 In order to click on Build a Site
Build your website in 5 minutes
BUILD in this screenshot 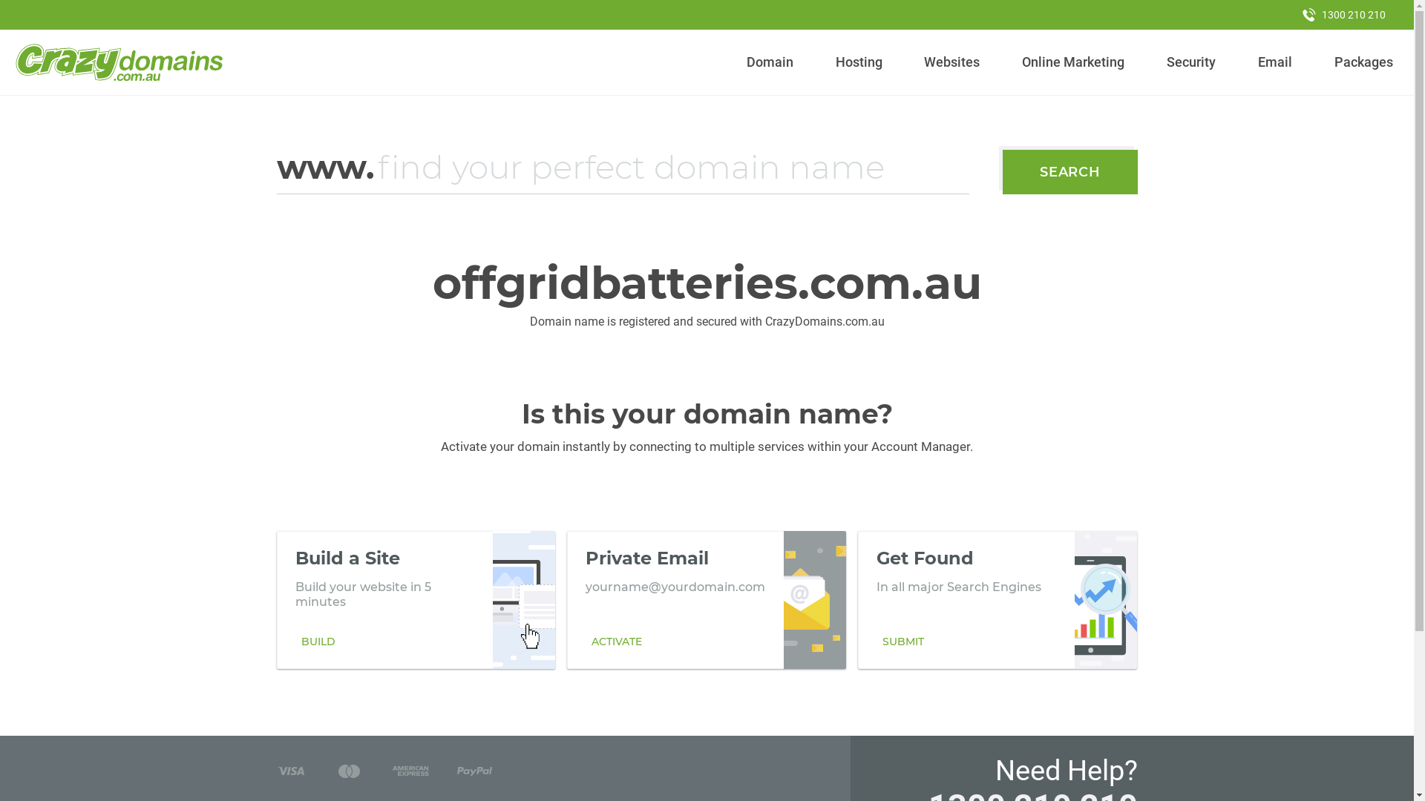, I will do `click(416, 600)`.